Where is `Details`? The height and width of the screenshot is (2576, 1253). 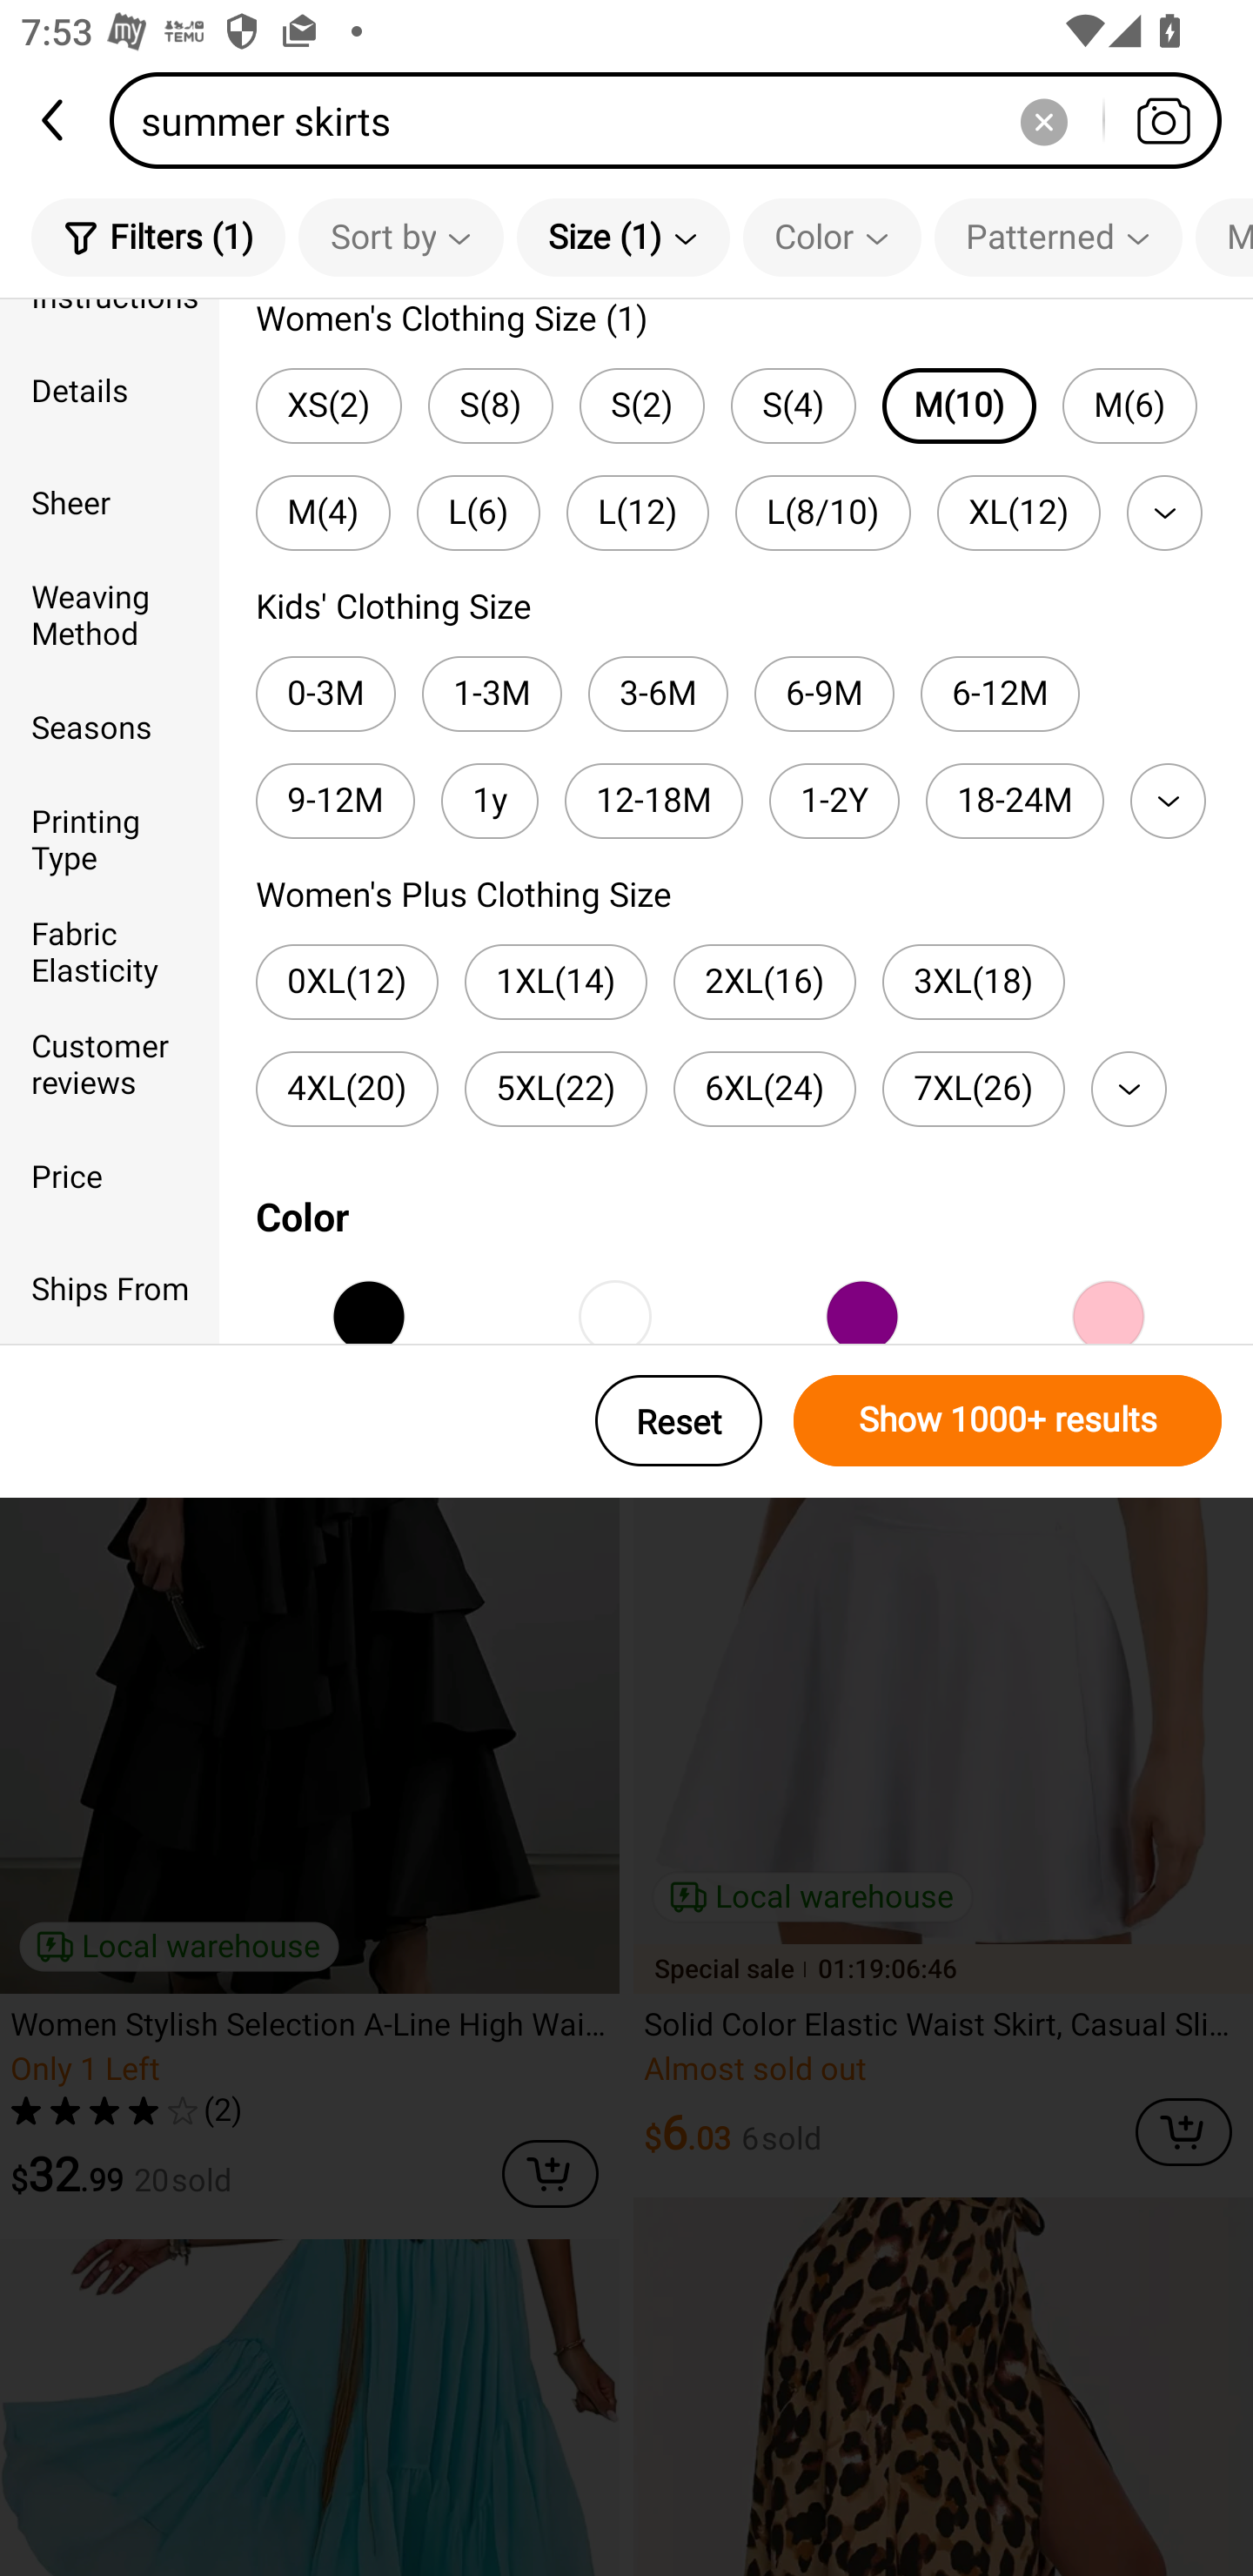 Details is located at coordinates (110, 388).